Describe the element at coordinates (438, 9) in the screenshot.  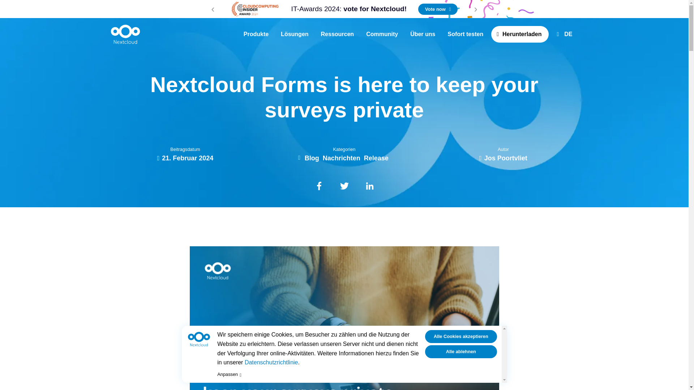
I see `Vote now` at that location.